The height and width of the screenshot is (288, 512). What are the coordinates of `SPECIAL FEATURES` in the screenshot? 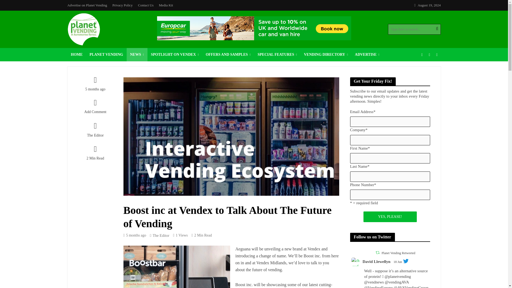 It's located at (277, 55).